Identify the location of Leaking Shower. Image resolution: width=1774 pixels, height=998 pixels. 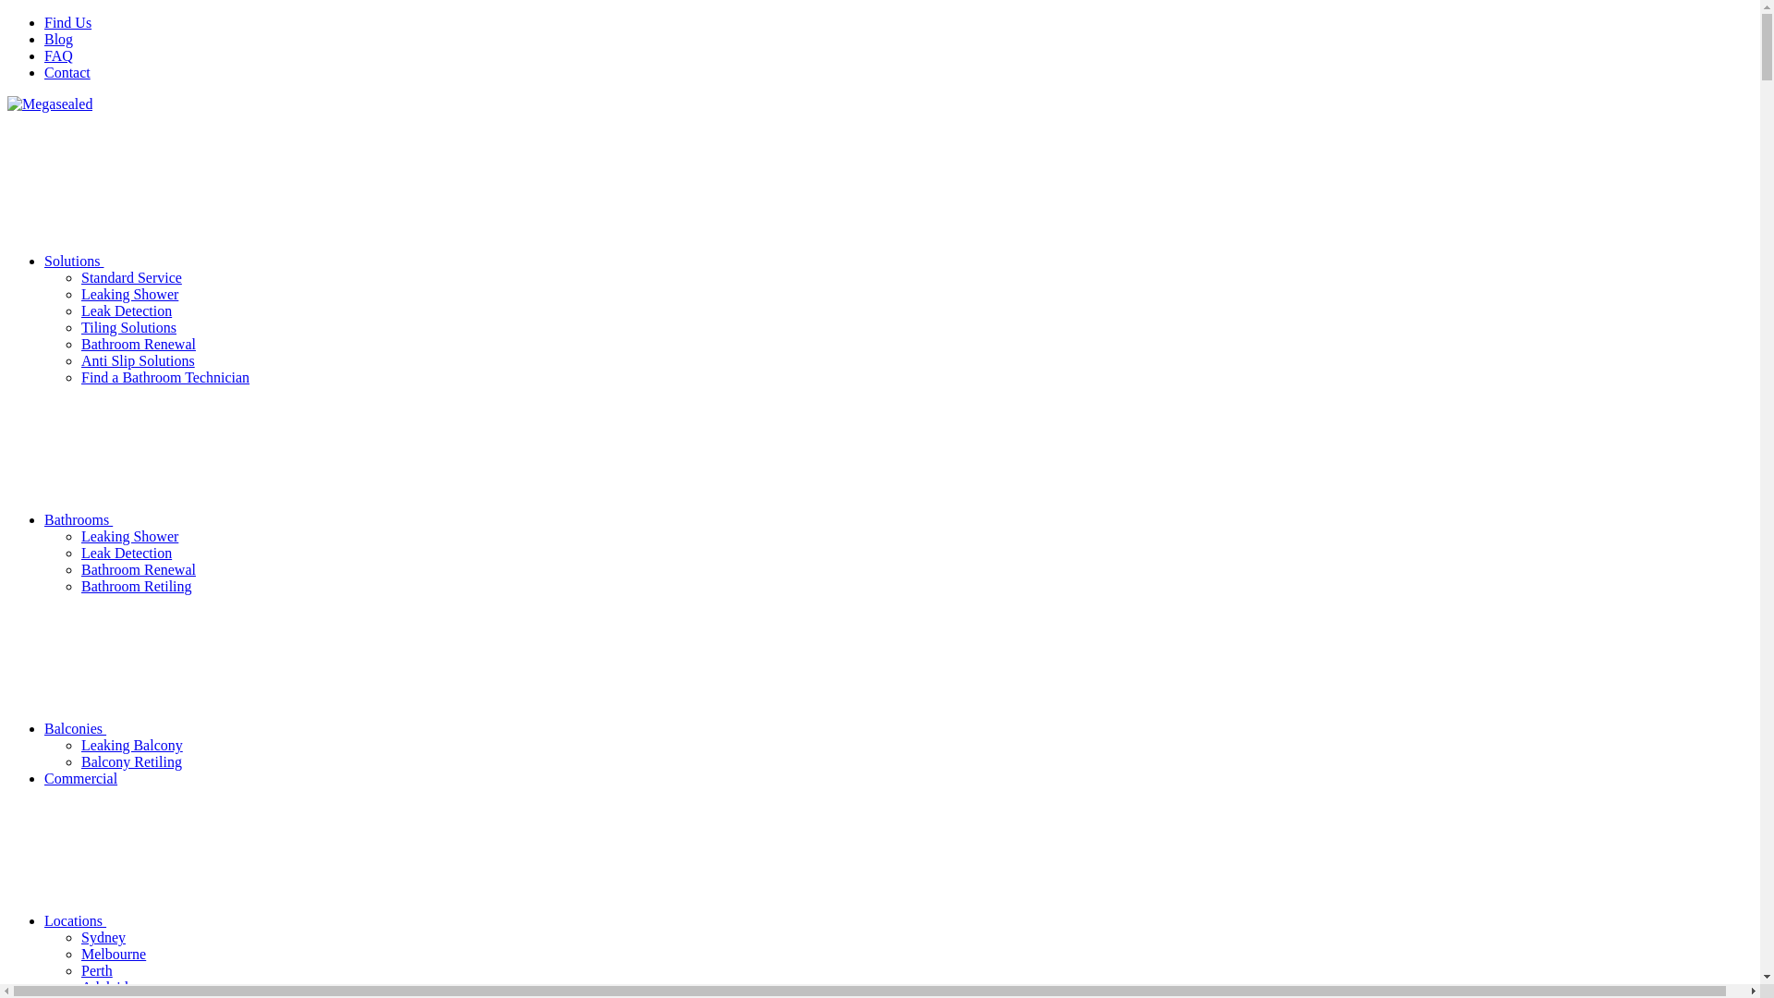
(129, 294).